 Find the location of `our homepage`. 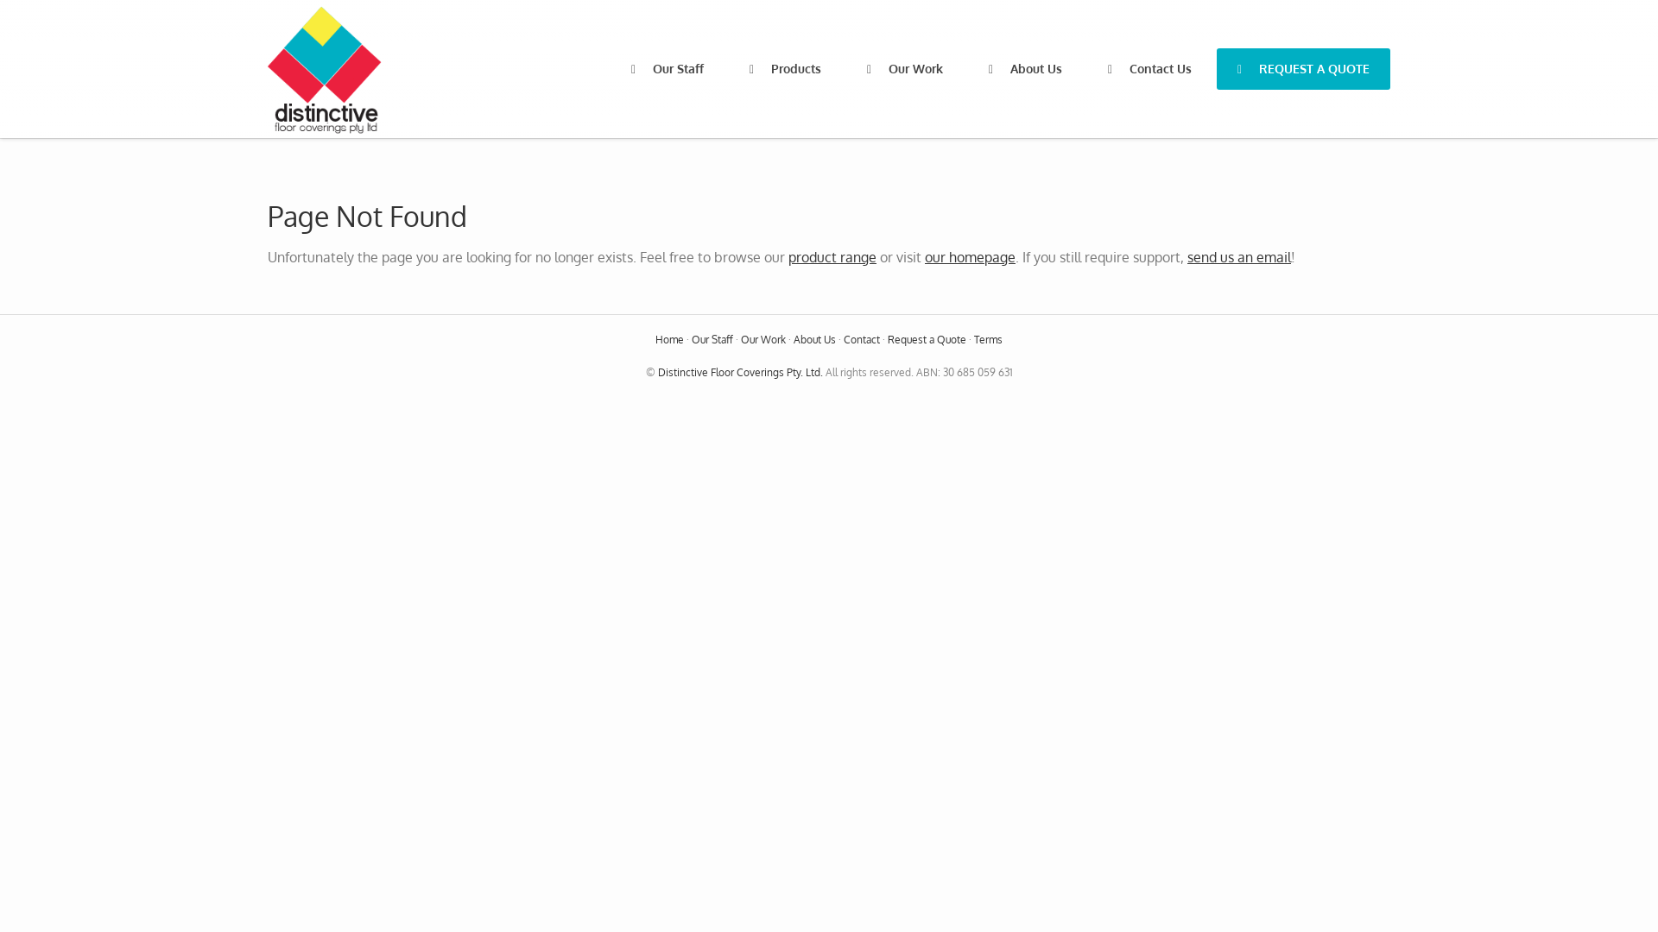

our homepage is located at coordinates (971, 257).